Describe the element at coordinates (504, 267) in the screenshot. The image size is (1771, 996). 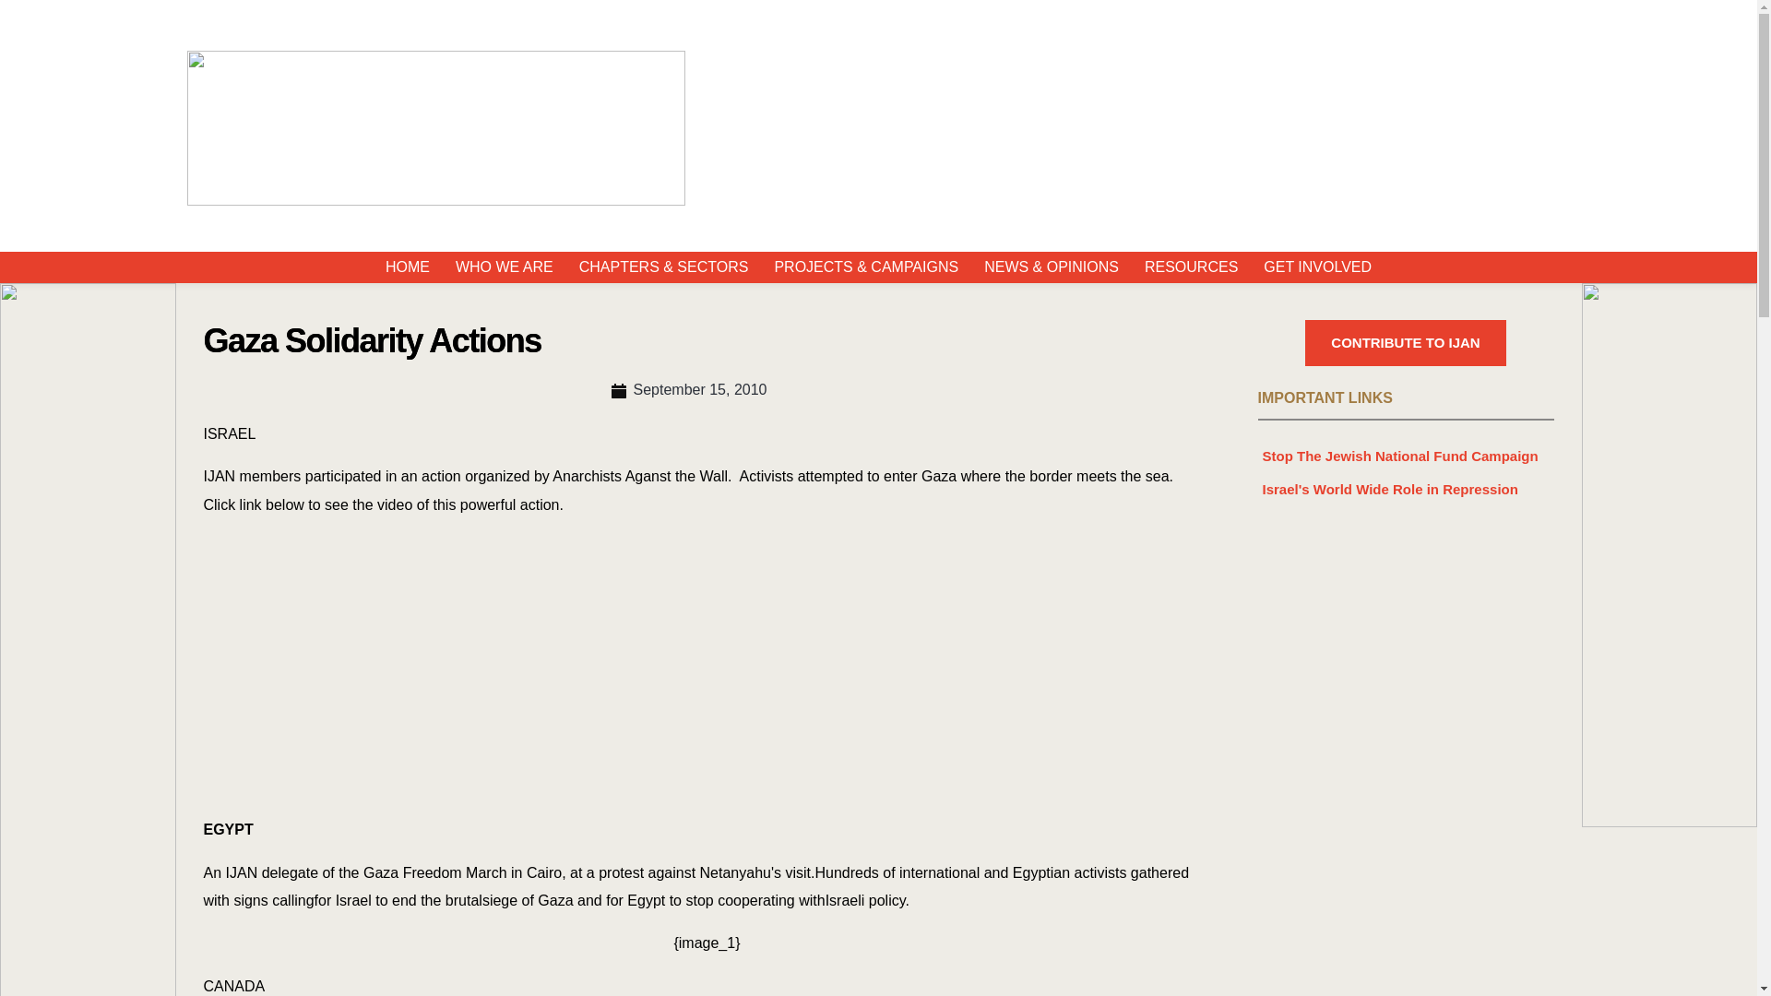
I see `WHO WE ARE` at that location.